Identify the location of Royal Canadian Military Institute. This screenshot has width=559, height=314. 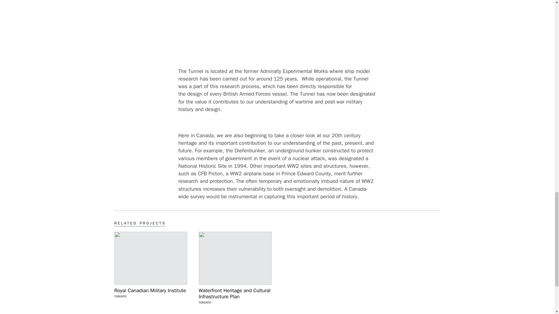
(150, 290).